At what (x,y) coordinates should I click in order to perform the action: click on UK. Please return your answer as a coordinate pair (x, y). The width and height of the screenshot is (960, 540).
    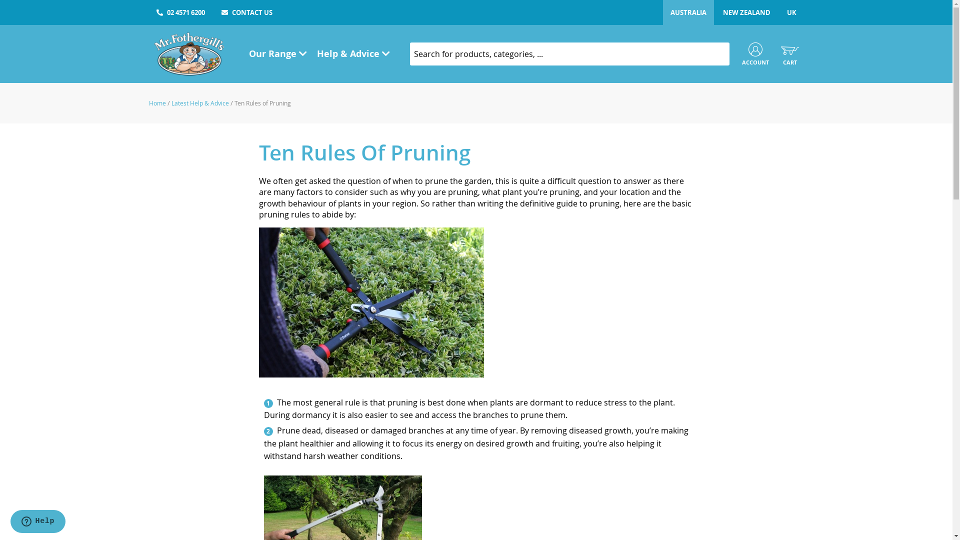
    Looking at the image, I should click on (791, 12).